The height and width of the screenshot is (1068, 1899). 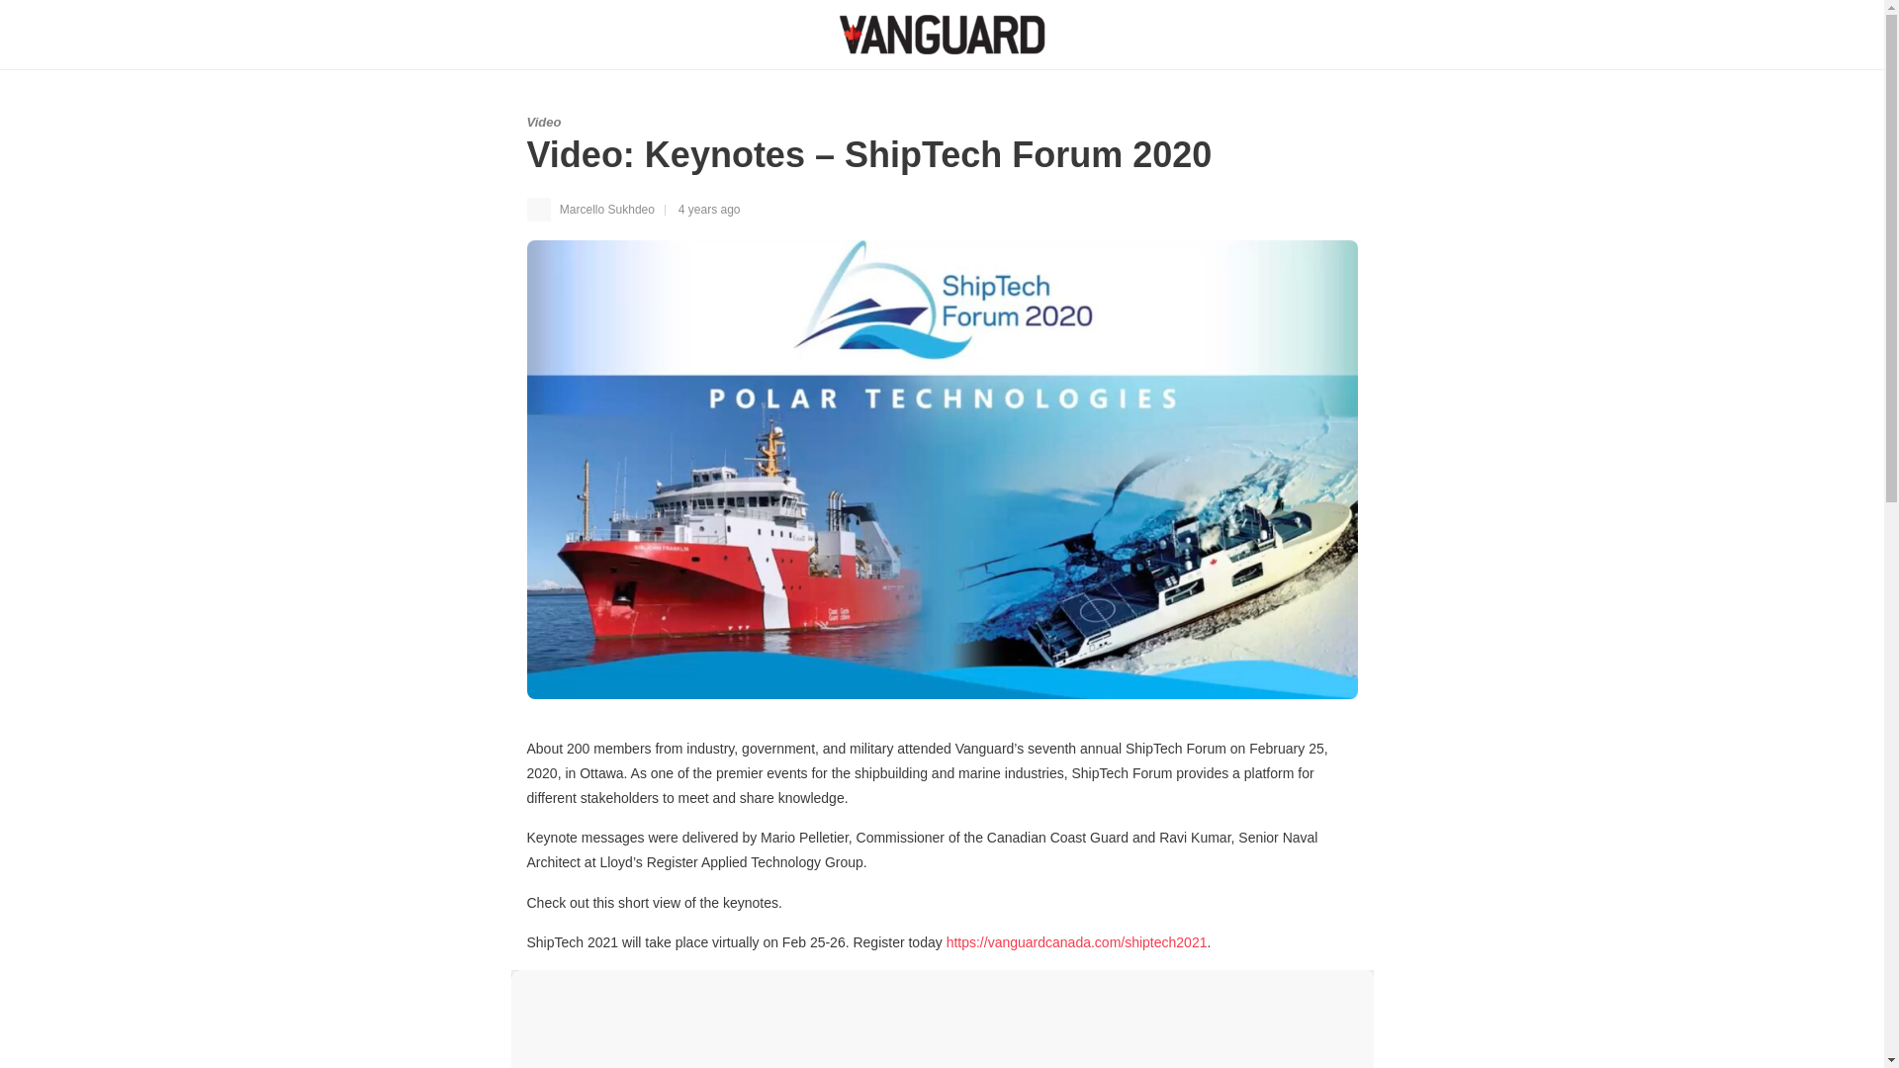 I want to click on Video, so click(x=542, y=121).